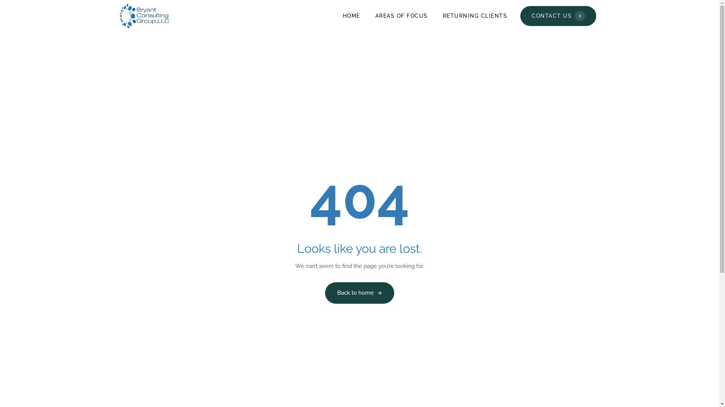  I want to click on HOME, so click(352, 16).